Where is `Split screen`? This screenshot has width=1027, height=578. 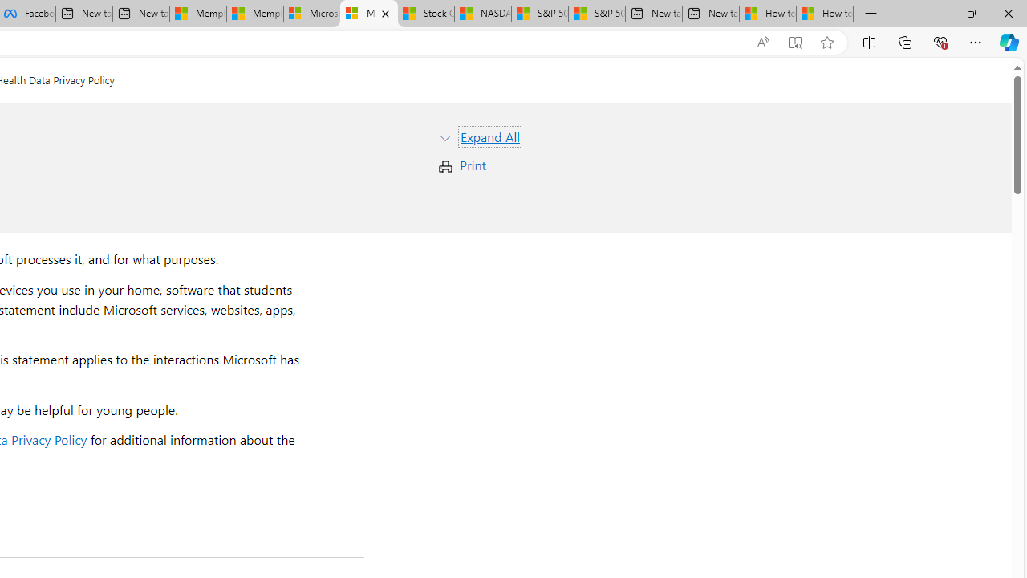 Split screen is located at coordinates (869, 42).